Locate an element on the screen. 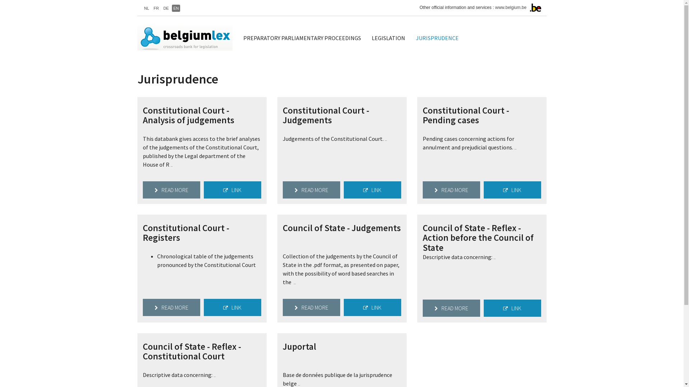  LINK is located at coordinates (512, 308).